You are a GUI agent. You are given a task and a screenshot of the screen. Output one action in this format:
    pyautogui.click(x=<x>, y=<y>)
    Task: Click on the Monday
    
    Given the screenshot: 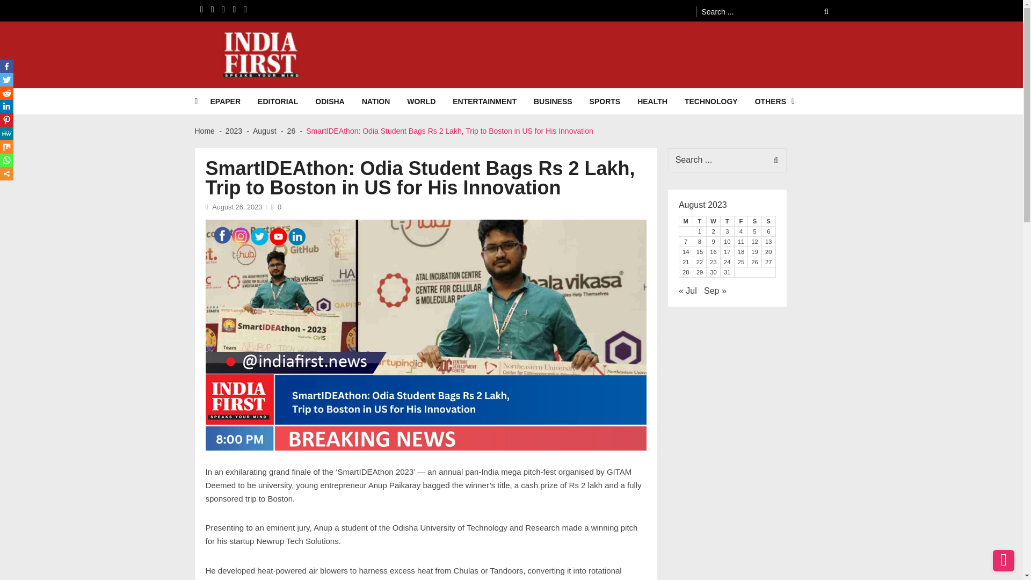 What is the action you would take?
    pyautogui.click(x=685, y=221)
    